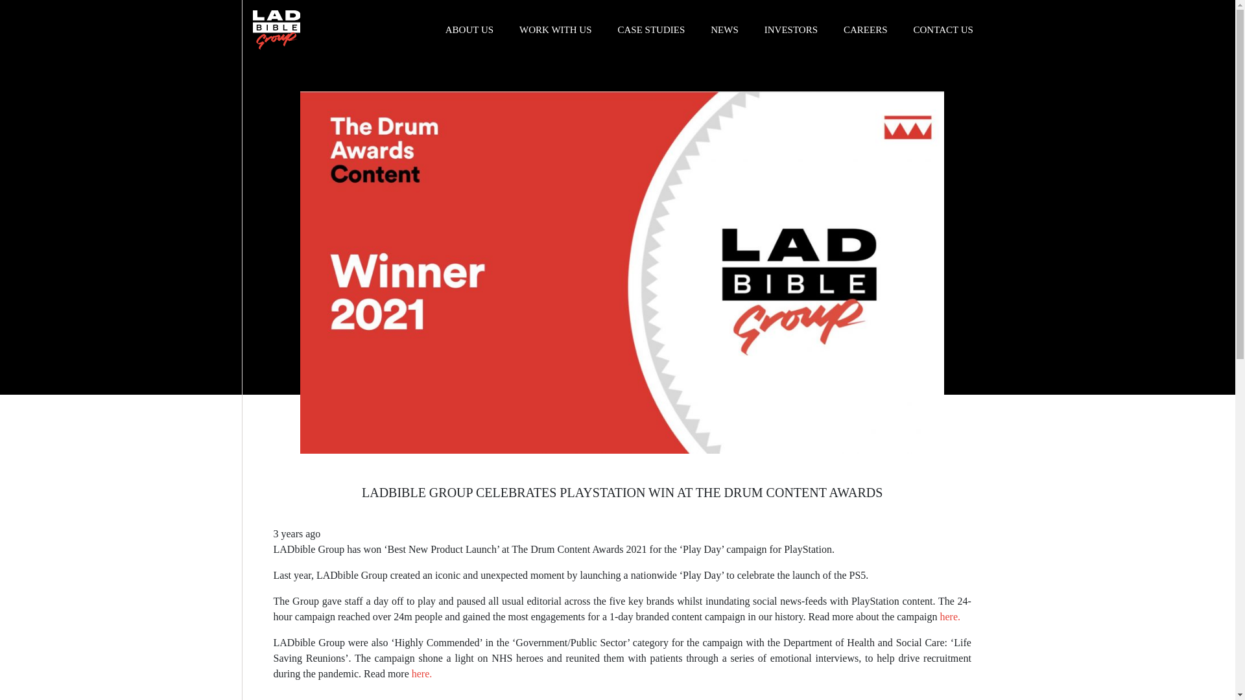  Describe the element at coordinates (943, 30) in the screenshot. I see `CONTACT US` at that location.